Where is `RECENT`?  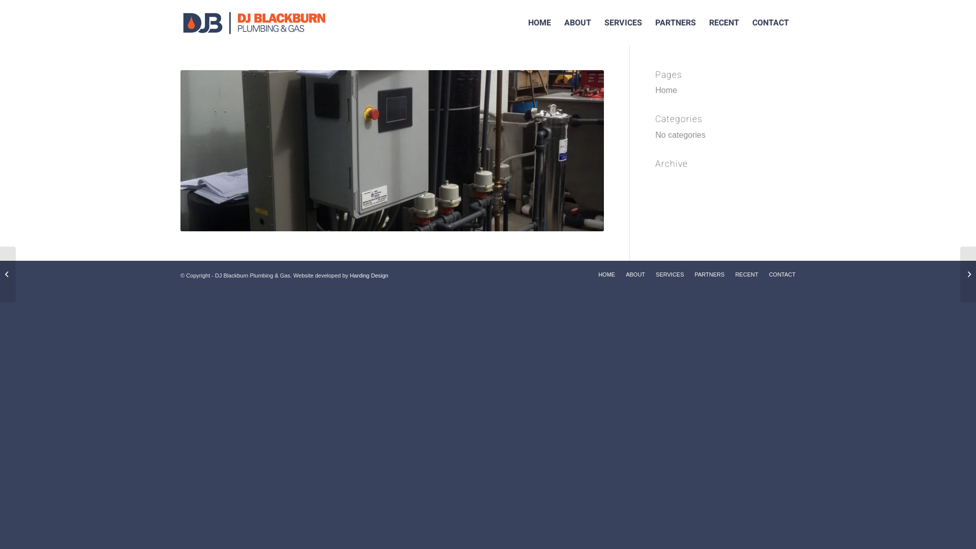 RECENT is located at coordinates (724, 23).